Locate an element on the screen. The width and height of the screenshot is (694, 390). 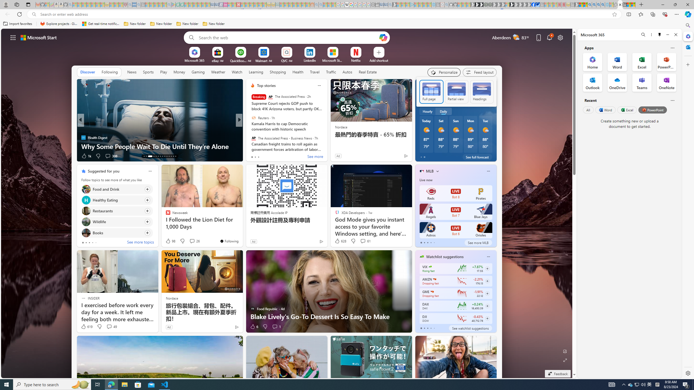
Terms of Use Agreement - Sleeping is located at coordinates (178, 5).